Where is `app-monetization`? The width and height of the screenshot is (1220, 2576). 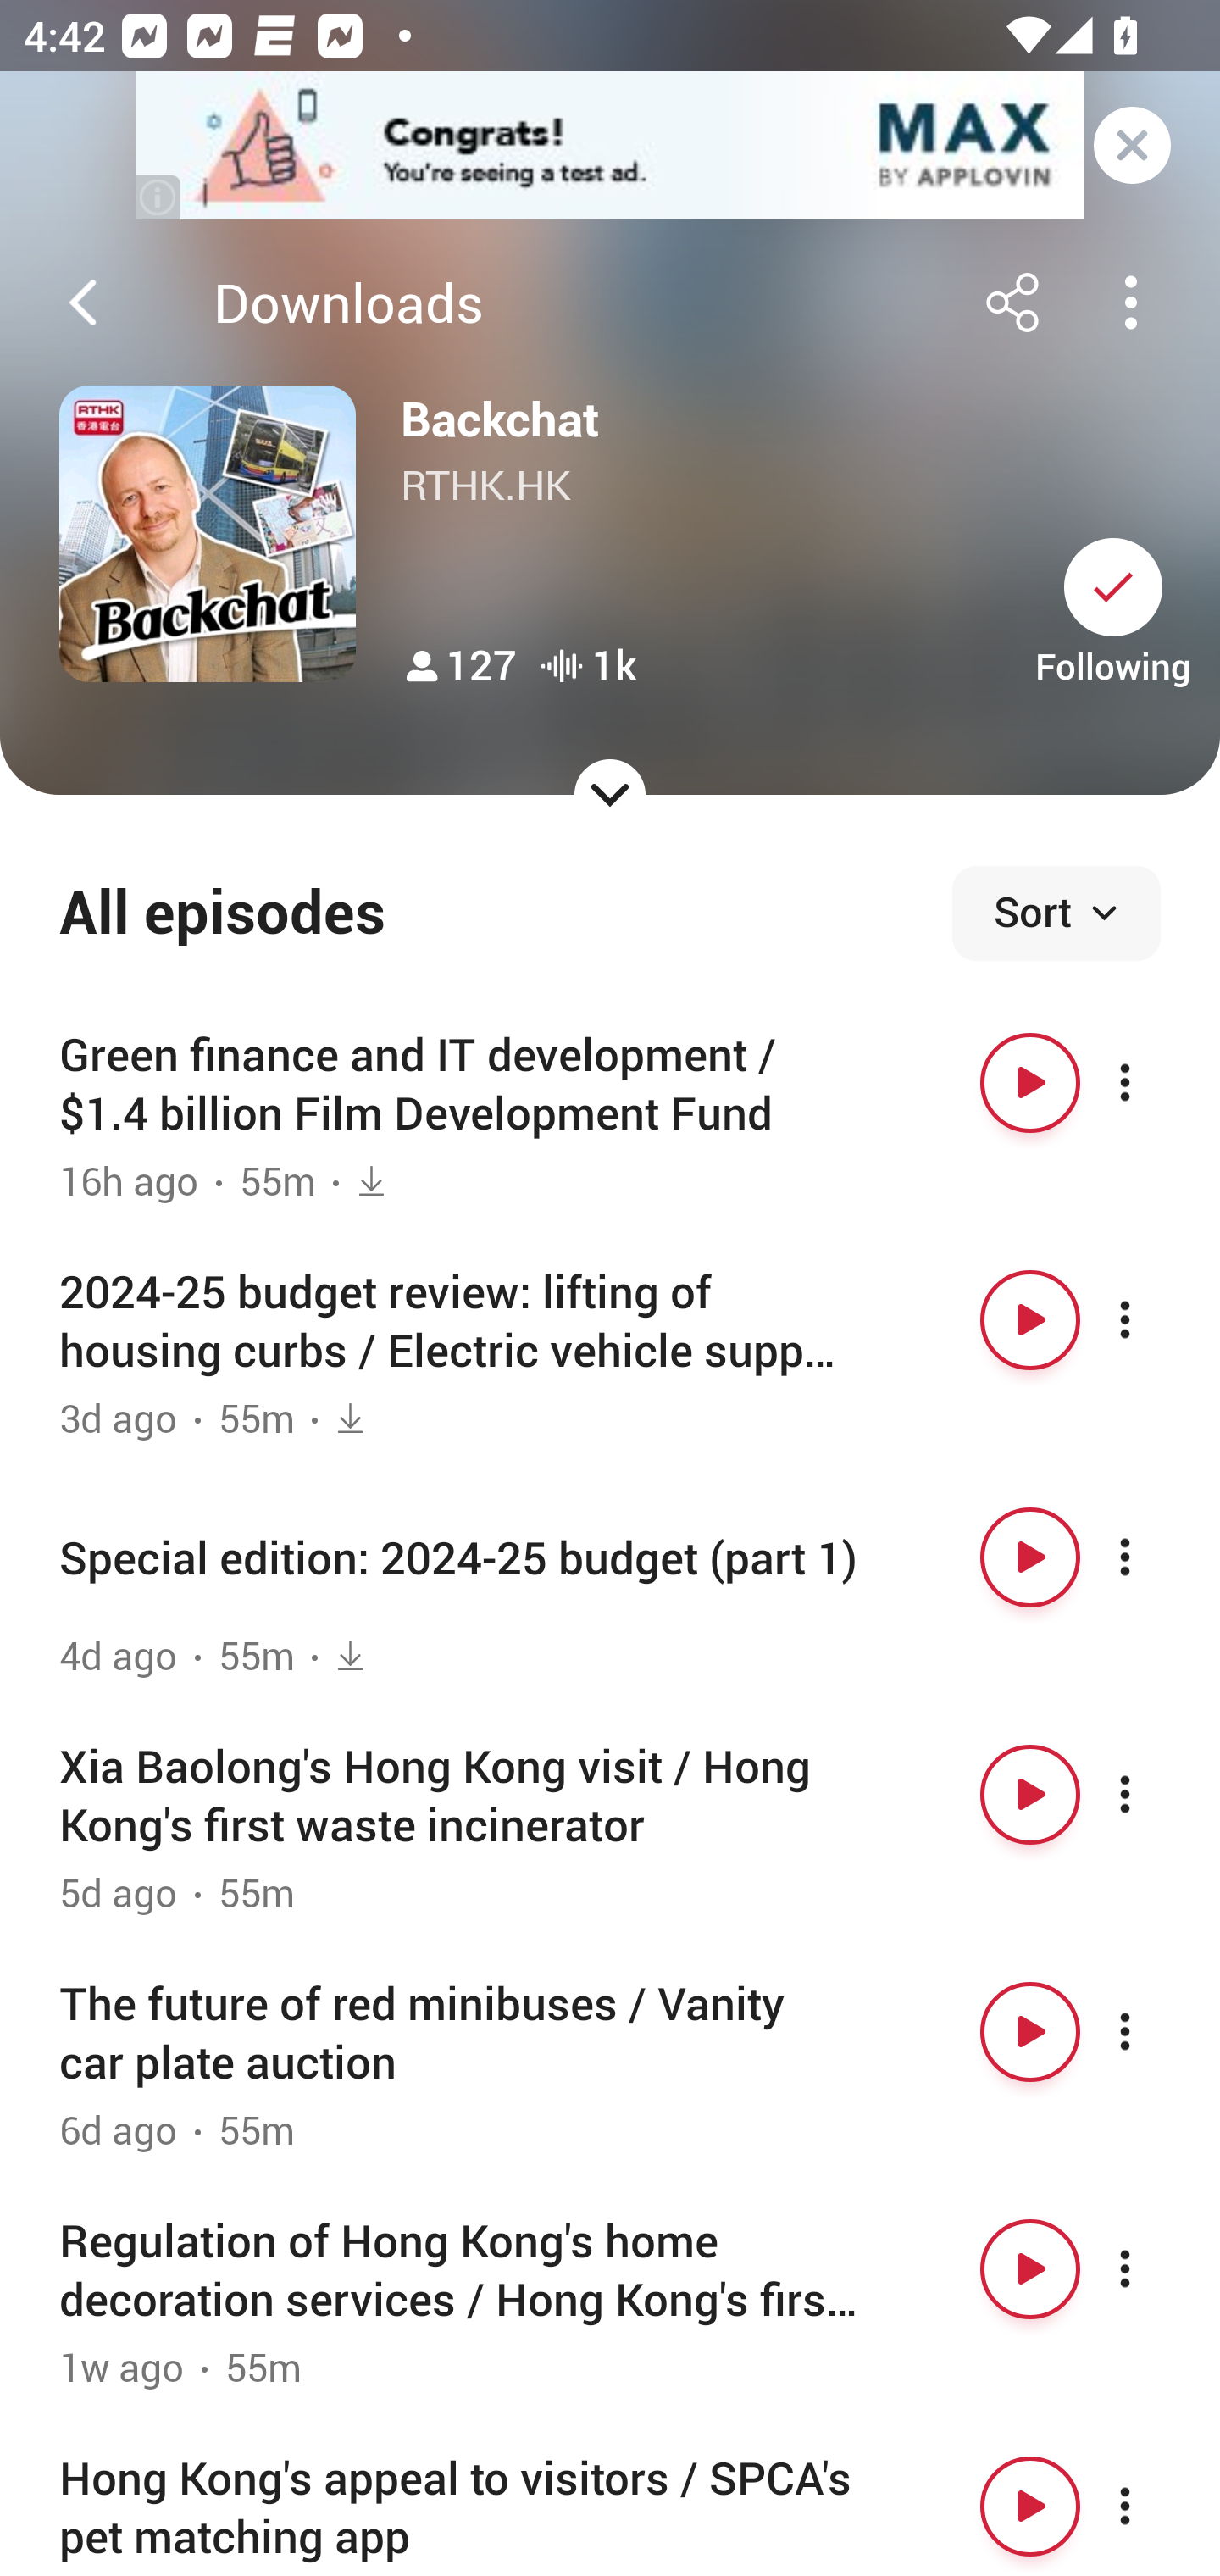
app-monetization is located at coordinates (610, 147).